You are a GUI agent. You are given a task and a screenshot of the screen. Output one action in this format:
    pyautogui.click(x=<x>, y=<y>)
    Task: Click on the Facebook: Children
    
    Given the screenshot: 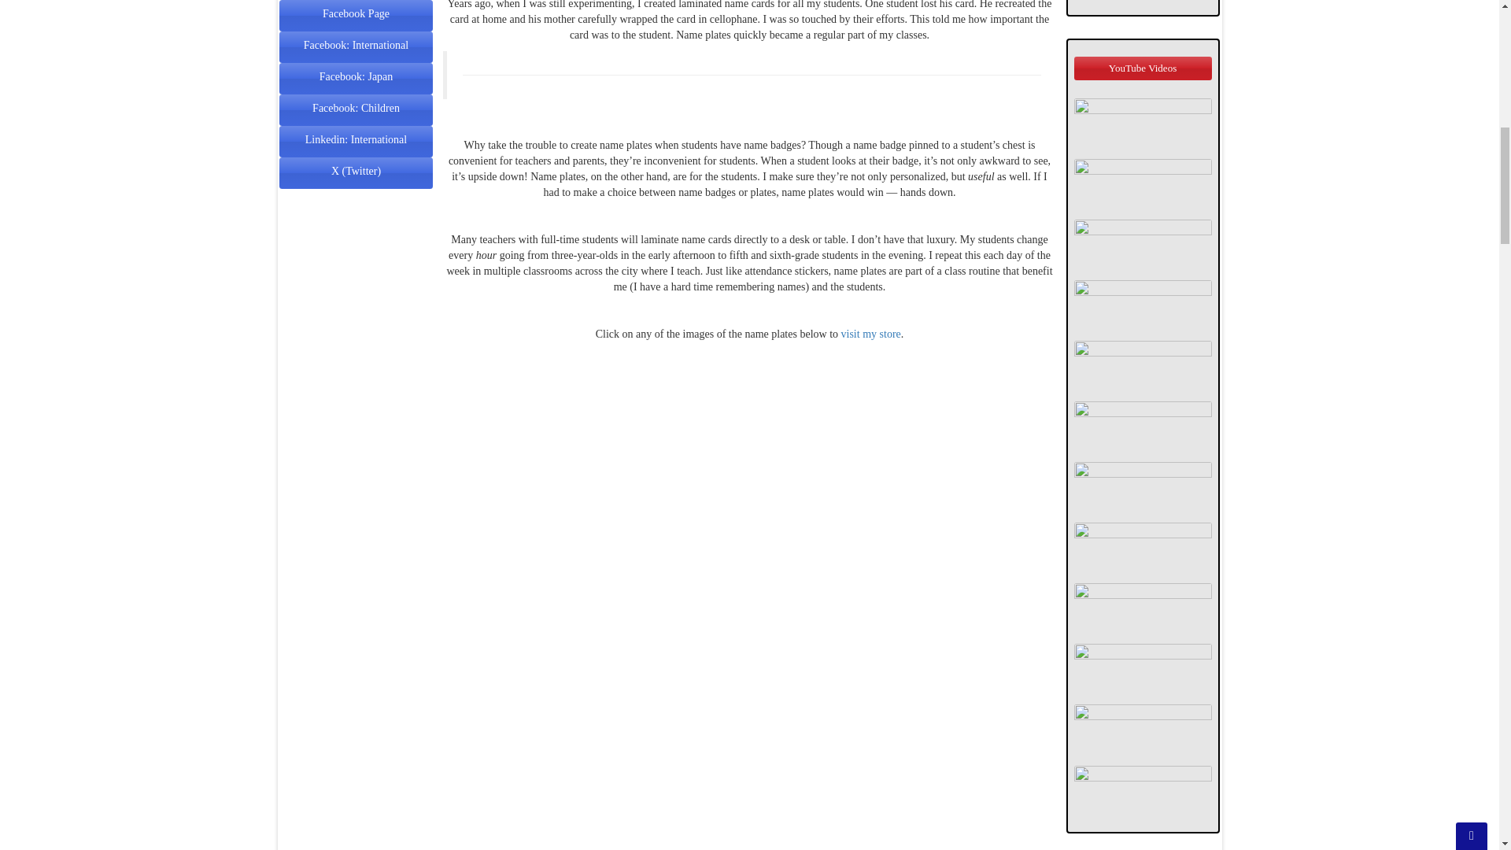 What is the action you would take?
    pyautogui.click(x=356, y=107)
    